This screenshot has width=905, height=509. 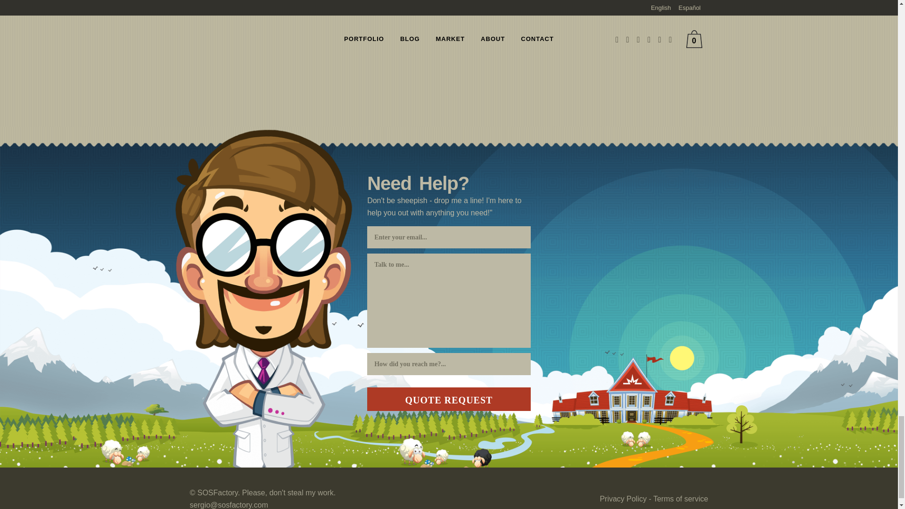 I want to click on Privacy Policy, so click(x=623, y=499).